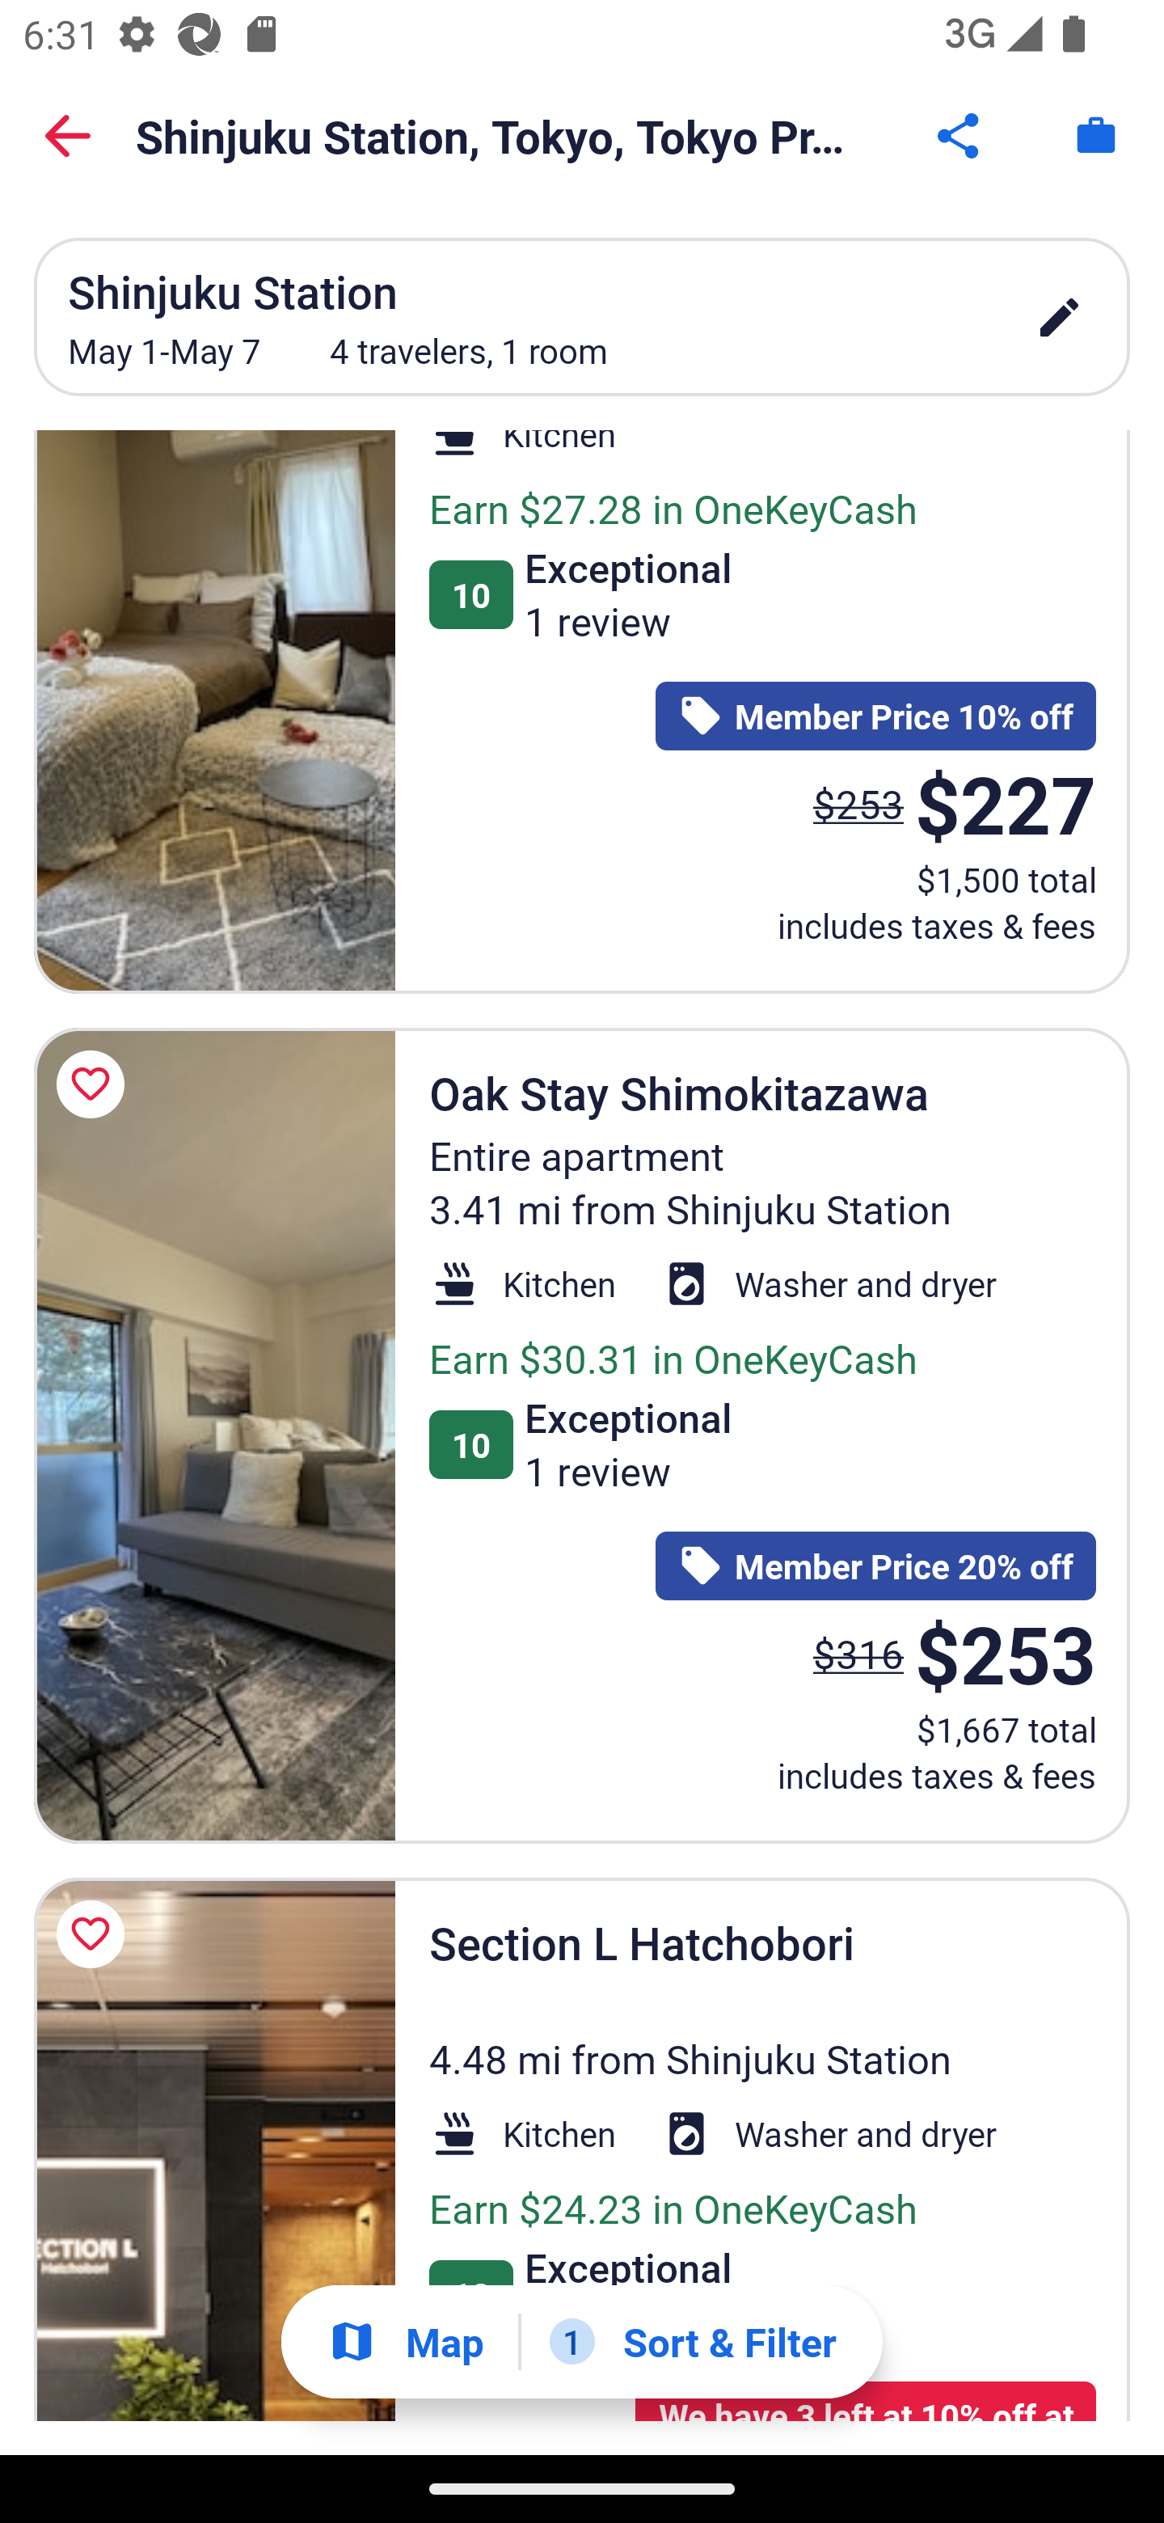 Image resolution: width=1164 pixels, height=2523 pixels. Describe the element at coordinates (214, 1435) in the screenshot. I see `Oak Stay Shimokitazawa ` at that location.